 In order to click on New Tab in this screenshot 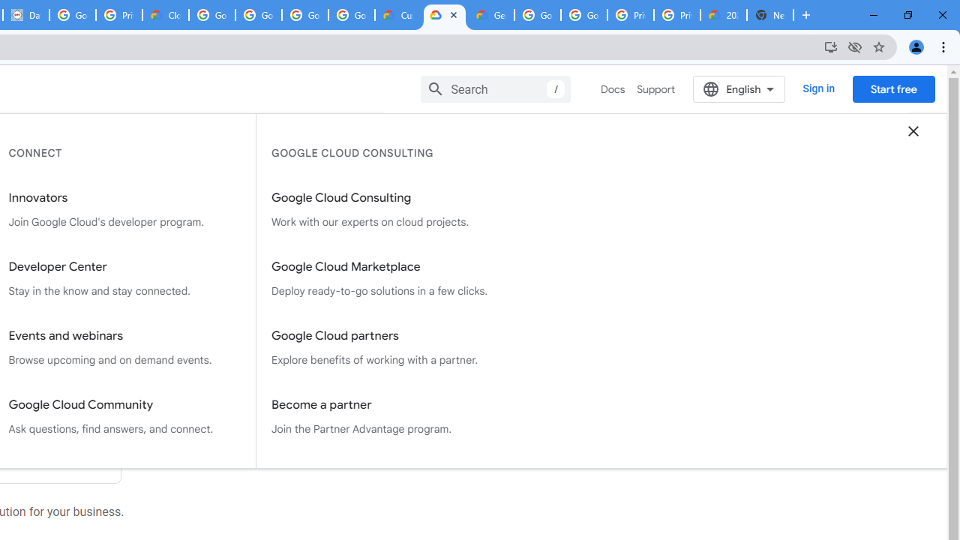, I will do `click(806, 15)`.